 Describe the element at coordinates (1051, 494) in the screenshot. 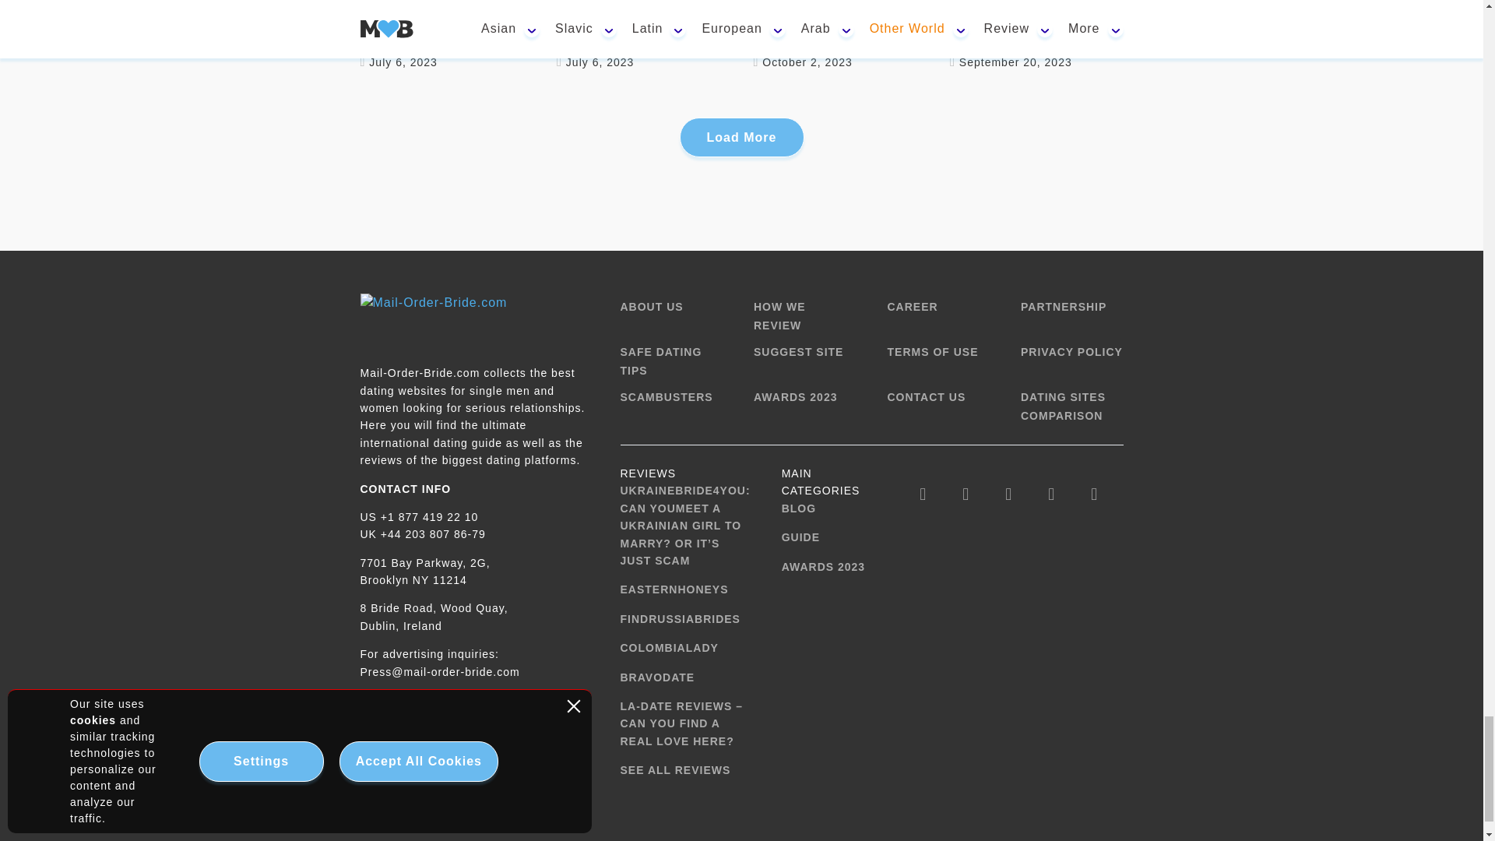

I see `Follow us on Pinterest` at that location.